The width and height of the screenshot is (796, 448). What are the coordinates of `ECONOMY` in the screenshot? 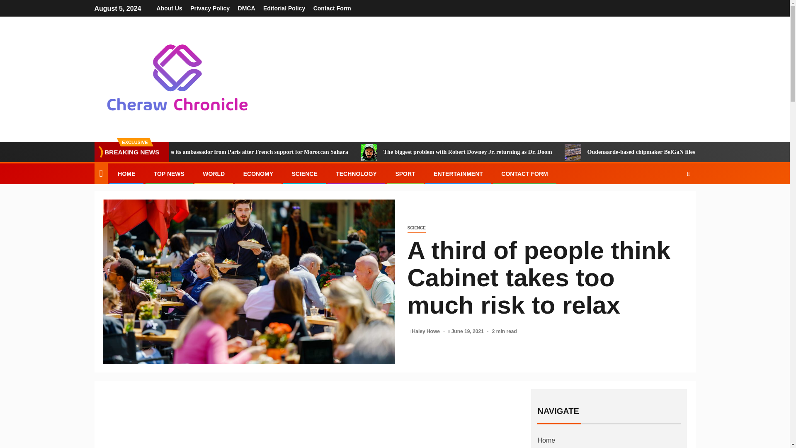 It's located at (258, 173).